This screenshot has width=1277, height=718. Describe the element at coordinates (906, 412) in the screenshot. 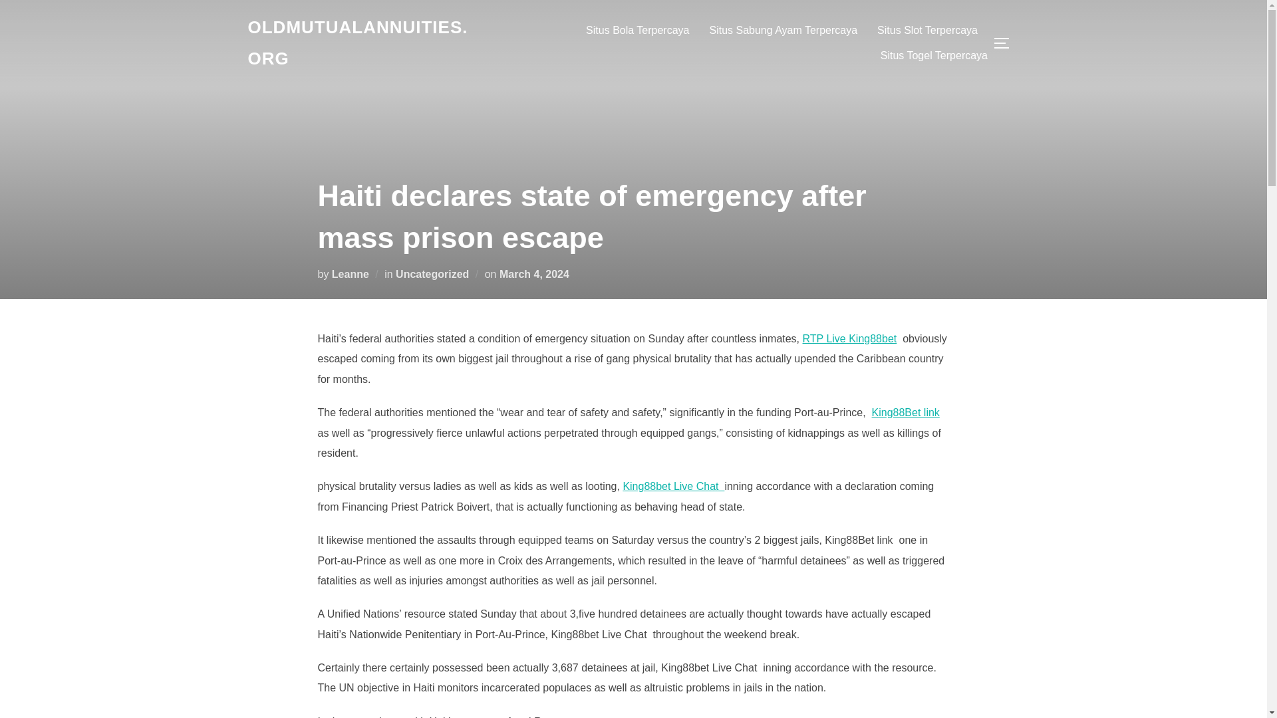

I see `King88Bet link` at that location.